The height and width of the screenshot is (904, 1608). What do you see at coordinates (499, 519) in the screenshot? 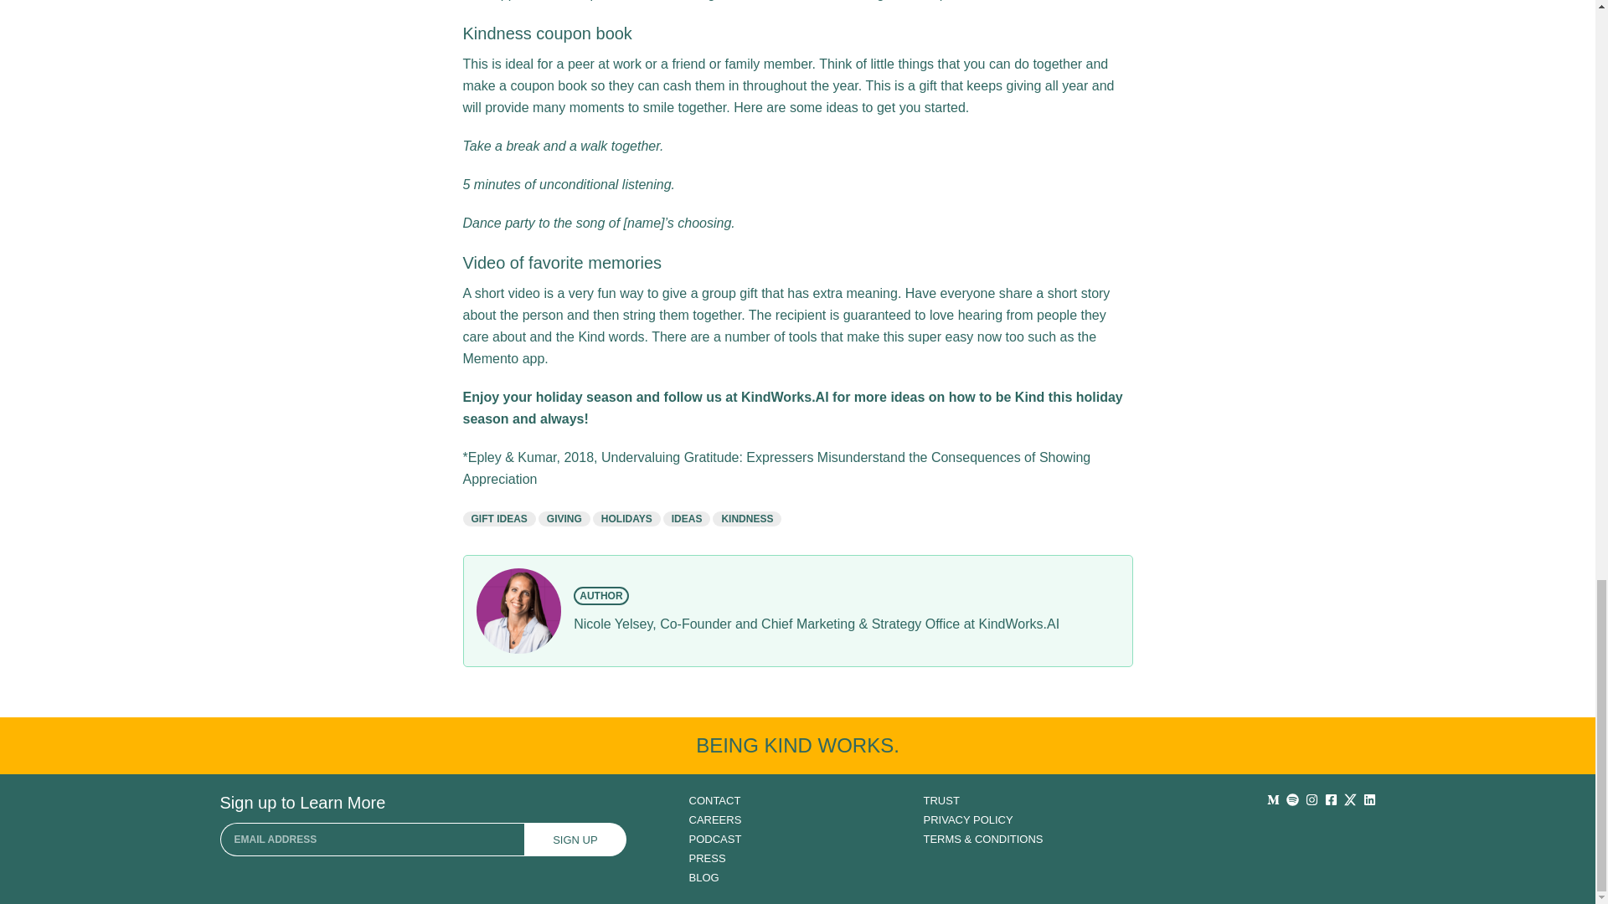
I see `GIFT IDEAS` at bounding box center [499, 519].